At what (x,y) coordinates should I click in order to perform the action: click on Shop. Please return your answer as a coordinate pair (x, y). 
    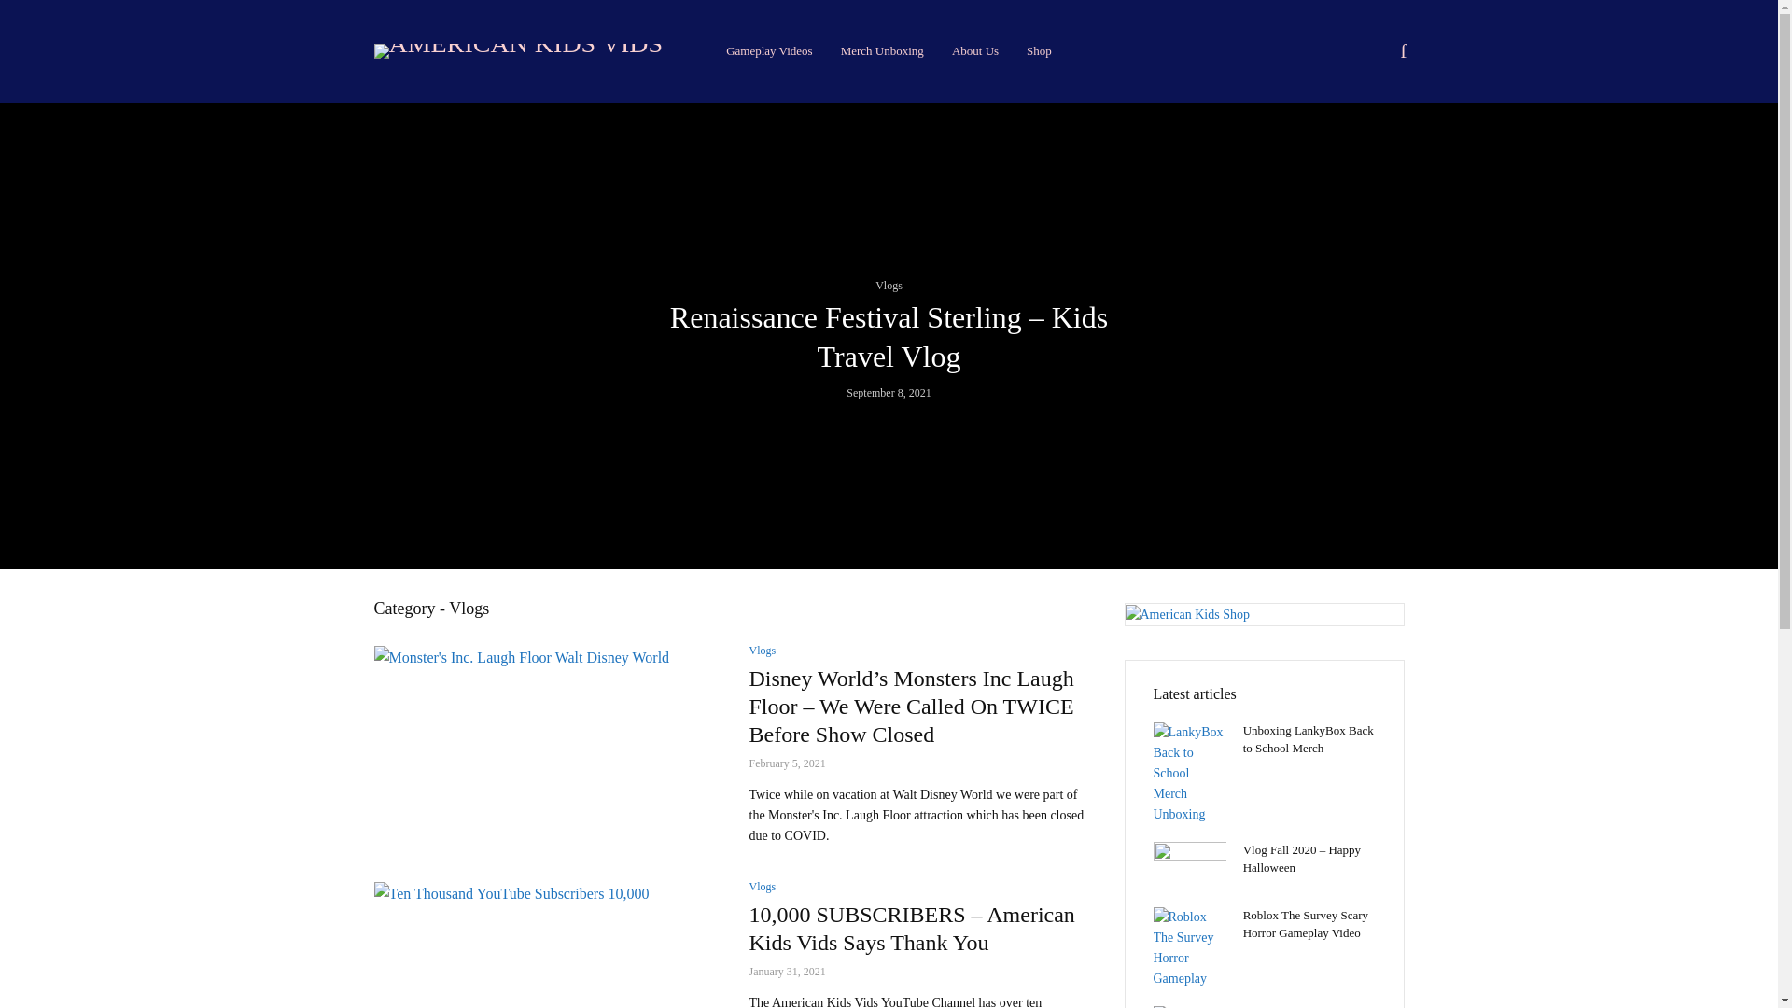
    Looking at the image, I should click on (1039, 50).